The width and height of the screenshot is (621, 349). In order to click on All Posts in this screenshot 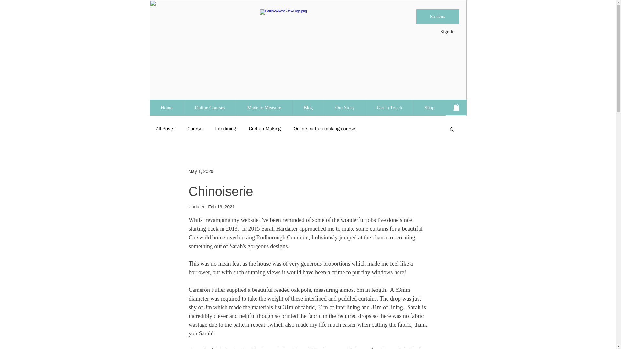, I will do `click(165, 129)`.